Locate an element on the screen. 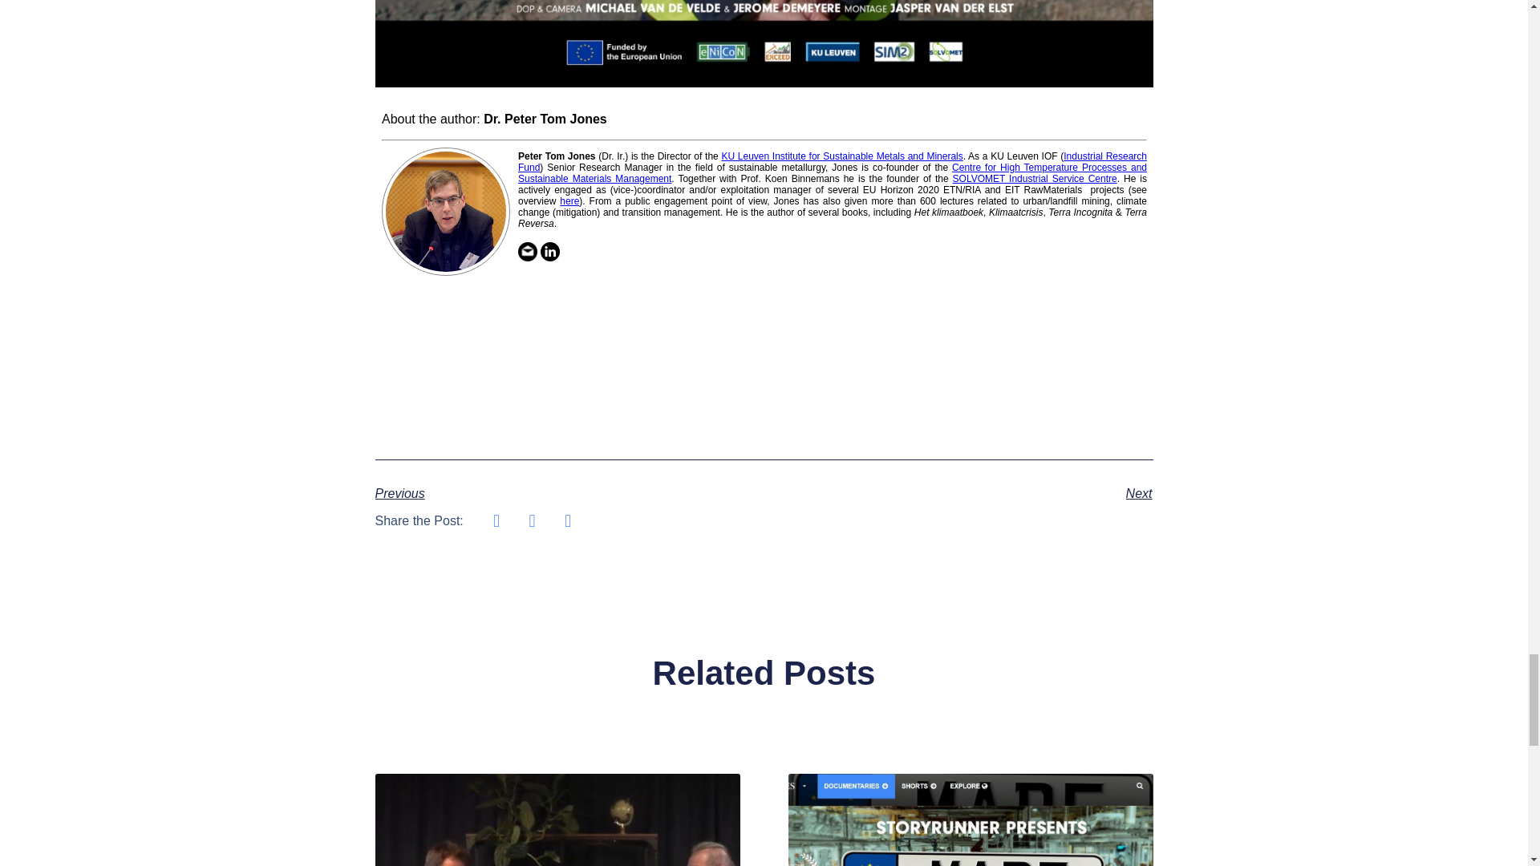 The image size is (1540, 866). Previous is located at coordinates (569, 493).